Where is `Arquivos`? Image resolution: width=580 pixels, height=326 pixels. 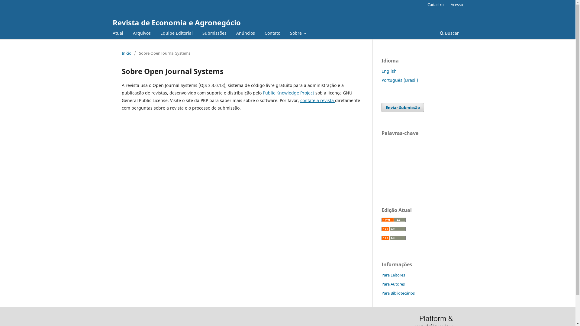 Arquivos is located at coordinates (141, 34).